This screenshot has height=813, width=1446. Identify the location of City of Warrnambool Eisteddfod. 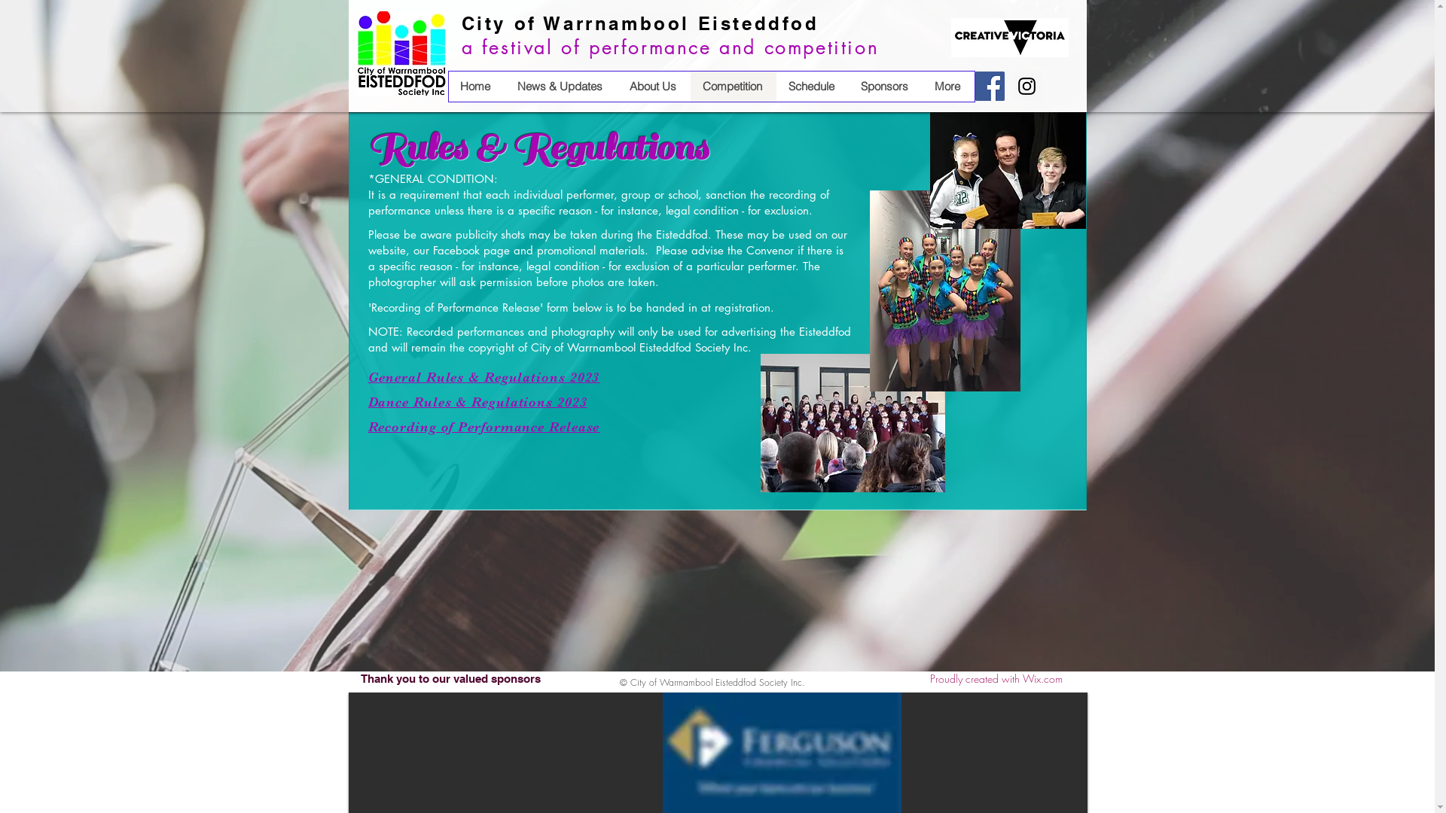
(640, 23).